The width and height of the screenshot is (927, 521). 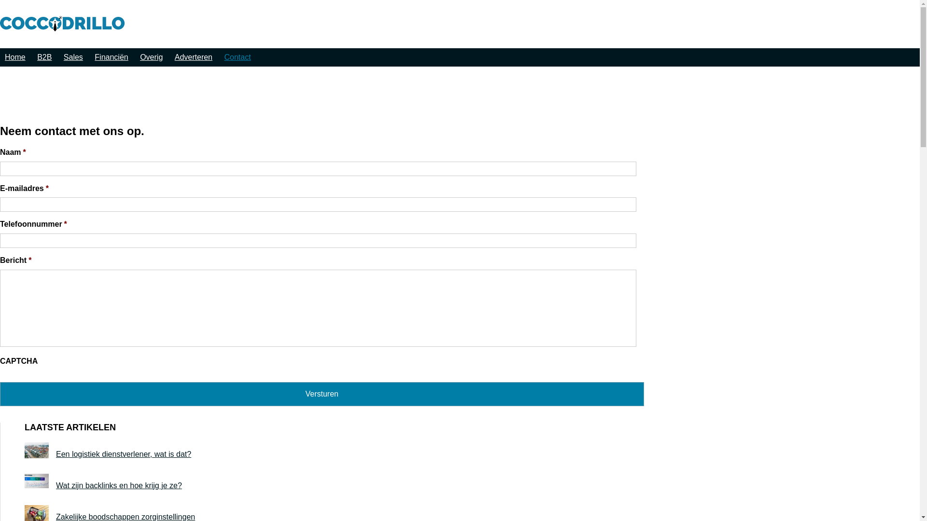 What do you see at coordinates (152, 57) in the screenshot?
I see `Overig` at bounding box center [152, 57].